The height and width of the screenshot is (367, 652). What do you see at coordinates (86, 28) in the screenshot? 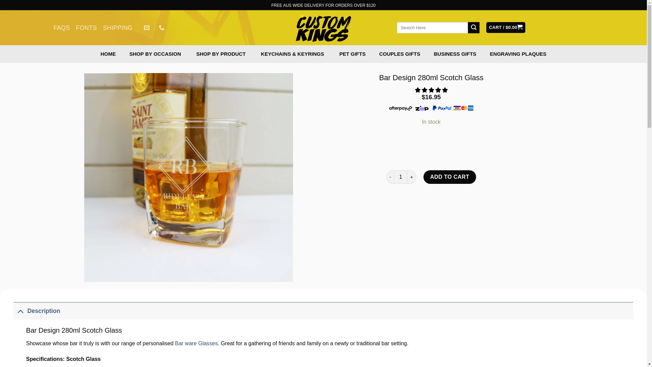
I see `FONTS` at bounding box center [86, 28].